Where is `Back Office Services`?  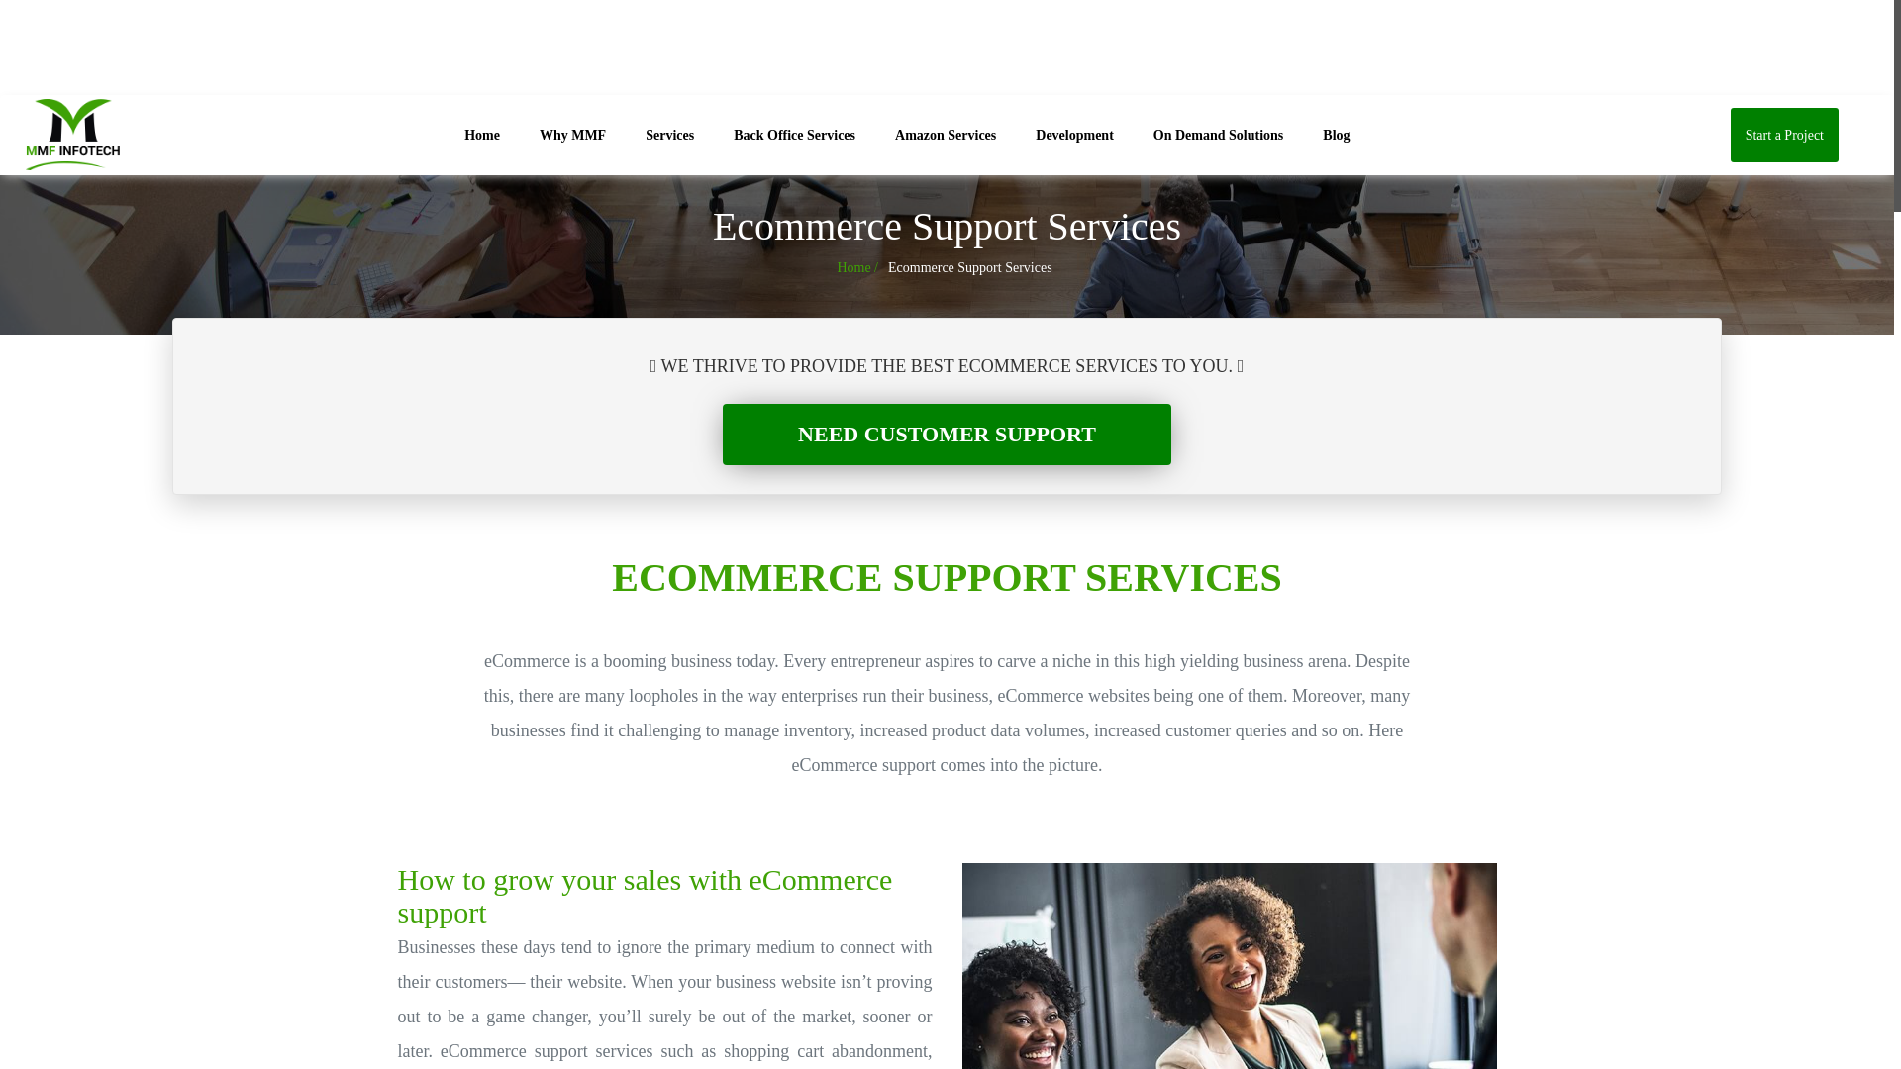 Back Office Services is located at coordinates (794, 135).